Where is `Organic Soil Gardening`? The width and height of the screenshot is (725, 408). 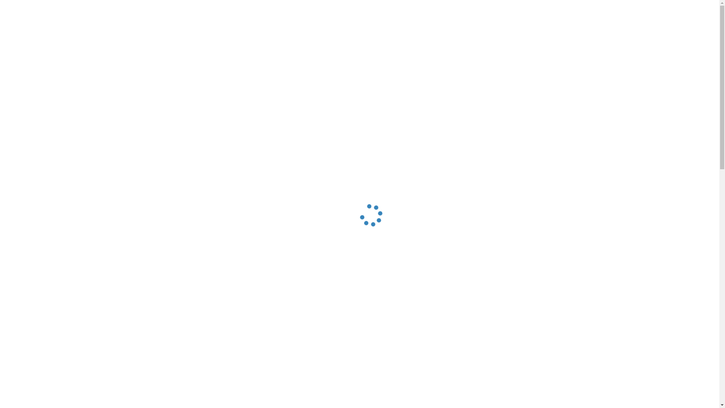 Organic Soil Gardening is located at coordinates (286, 65).